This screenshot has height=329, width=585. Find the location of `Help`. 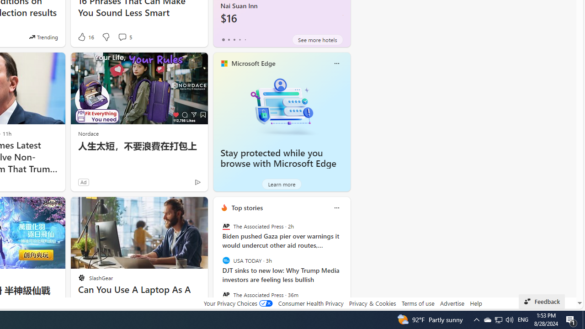

Help is located at coordinates (475, 303).